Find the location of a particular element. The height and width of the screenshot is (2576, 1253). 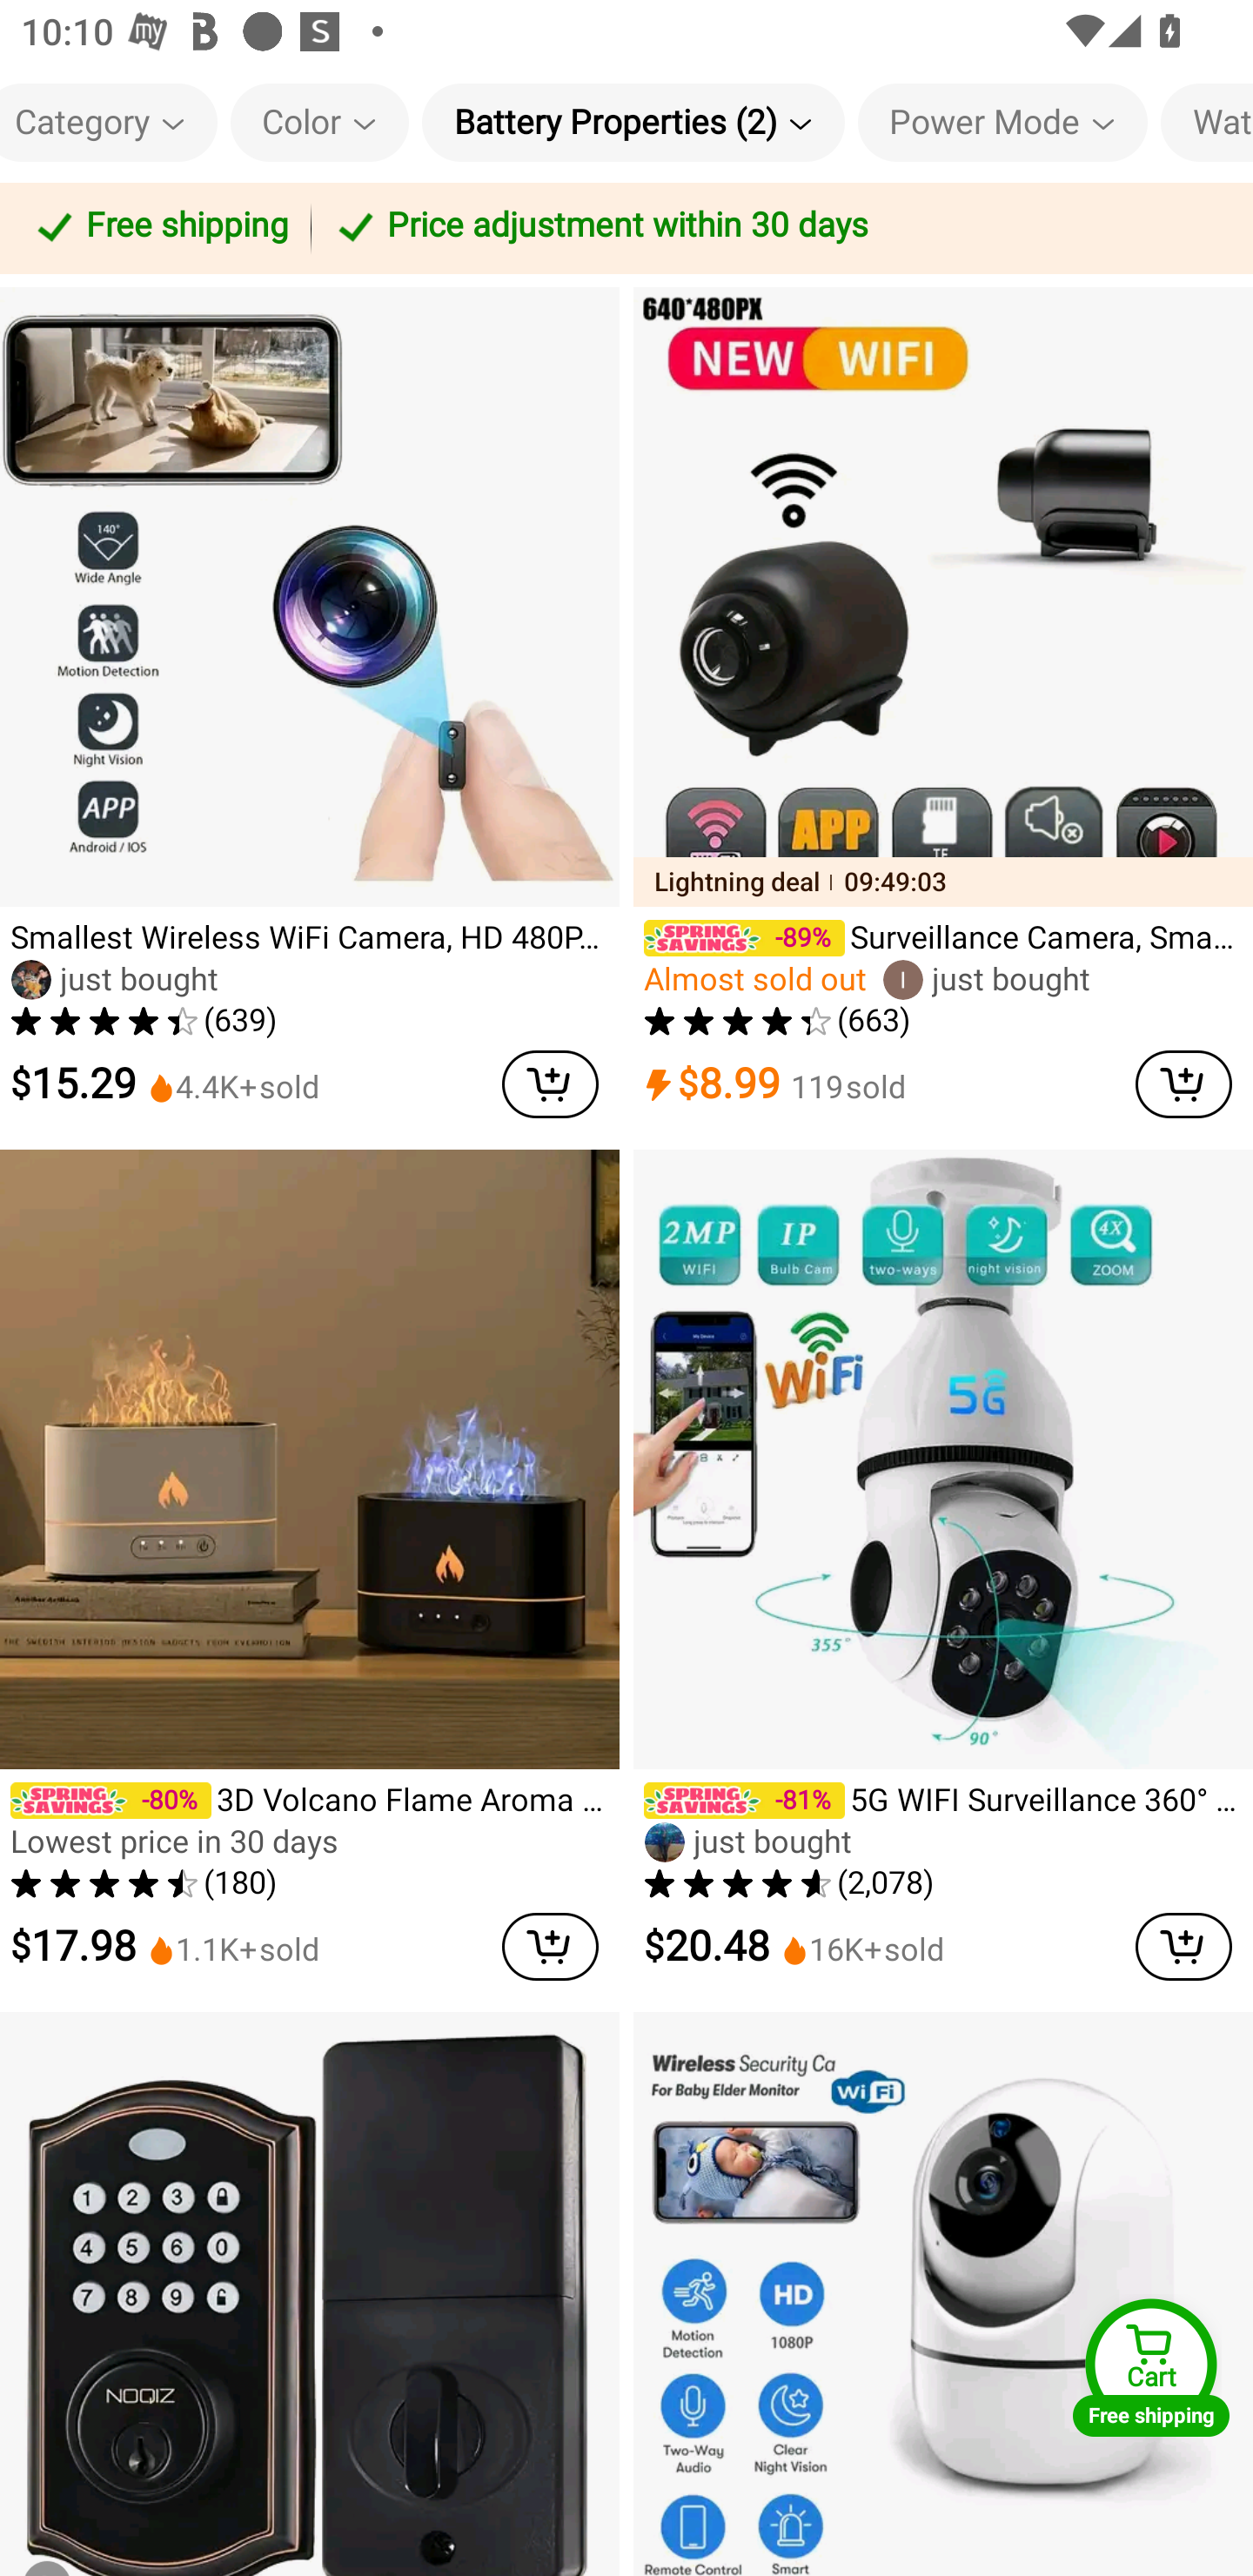

cart delete is located at coordinates (1183, 1948).